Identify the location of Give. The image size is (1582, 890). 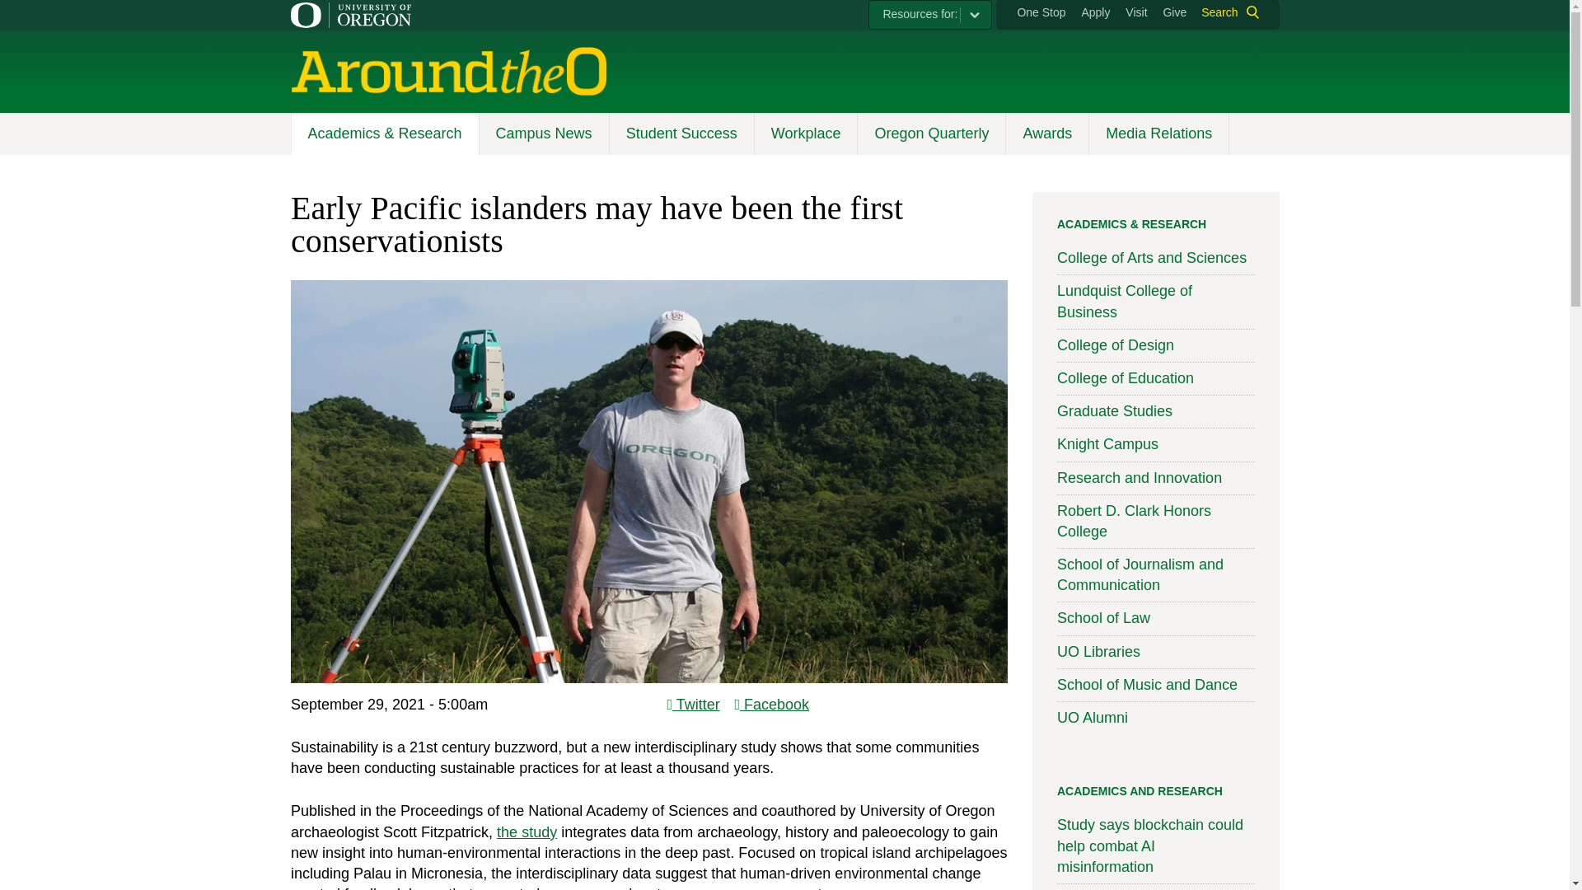
(1175, 12).